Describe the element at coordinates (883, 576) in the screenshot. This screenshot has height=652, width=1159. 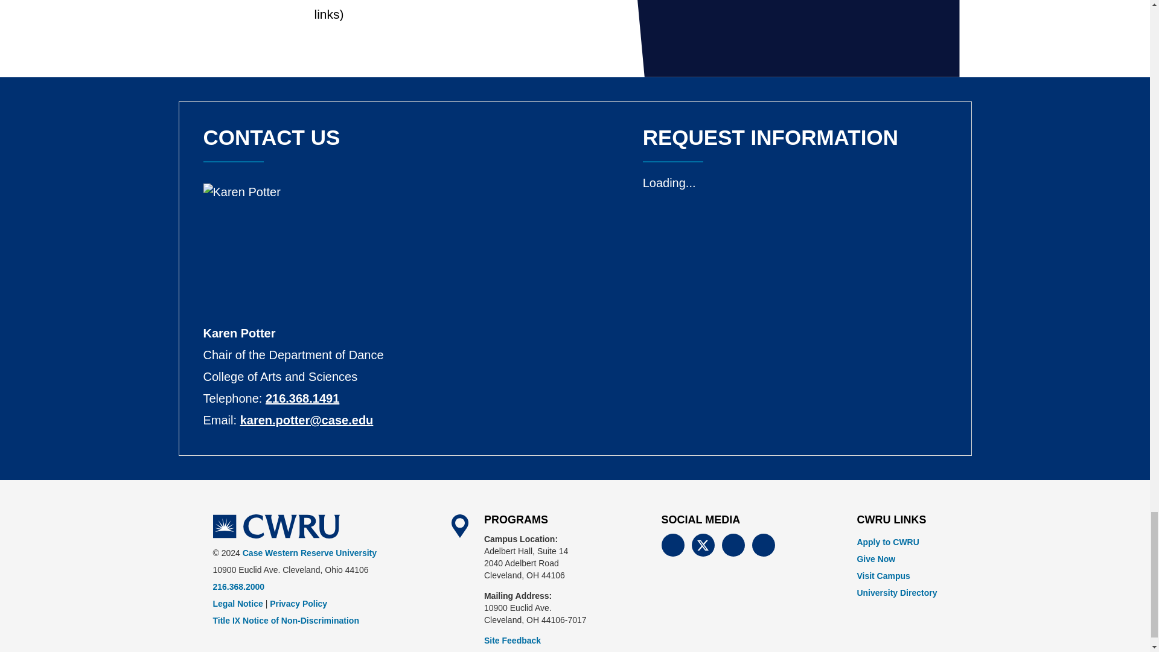
I see `Visit Campus` at that location.